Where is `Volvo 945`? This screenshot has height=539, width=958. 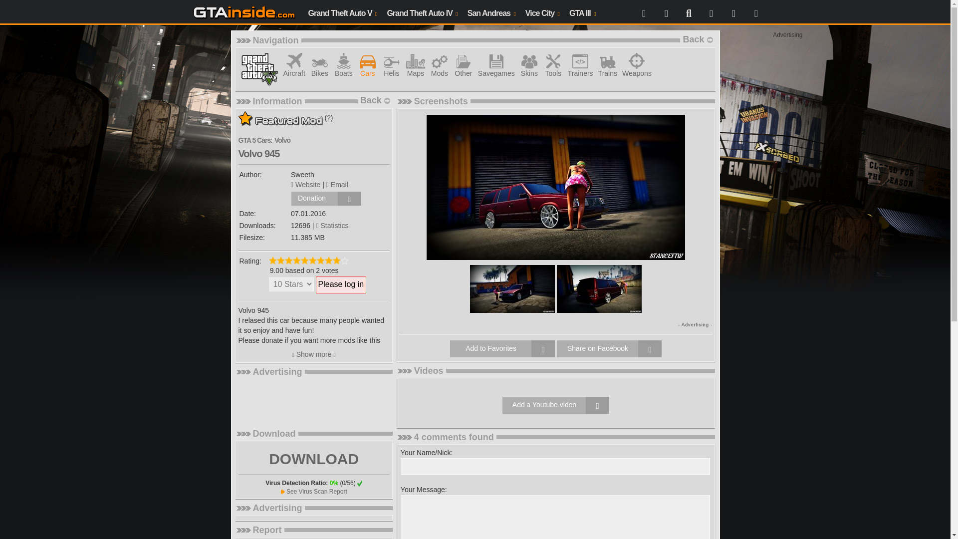 Volvo 945 is located at coordinates (512, 288).